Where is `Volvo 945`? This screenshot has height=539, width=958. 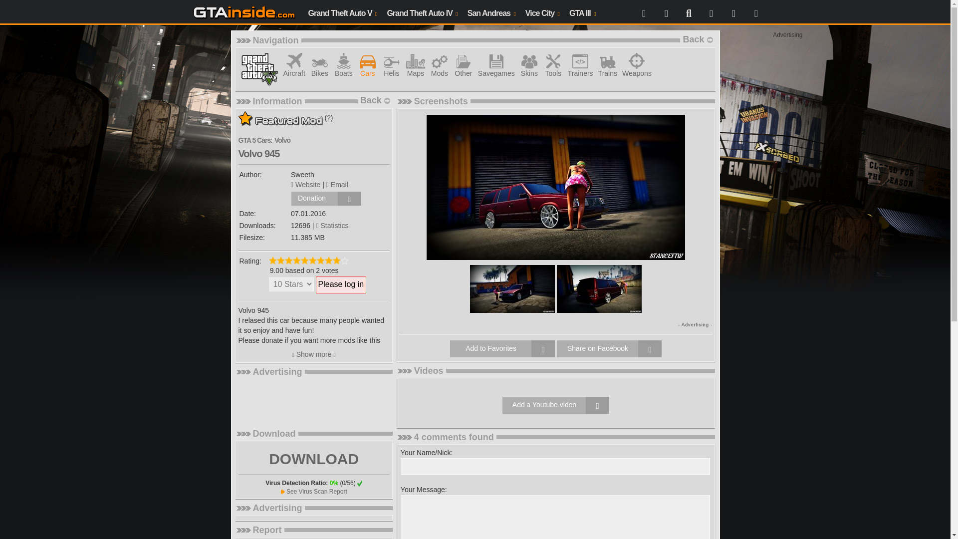 Volvo 945 is located at coordinates (512, 288).